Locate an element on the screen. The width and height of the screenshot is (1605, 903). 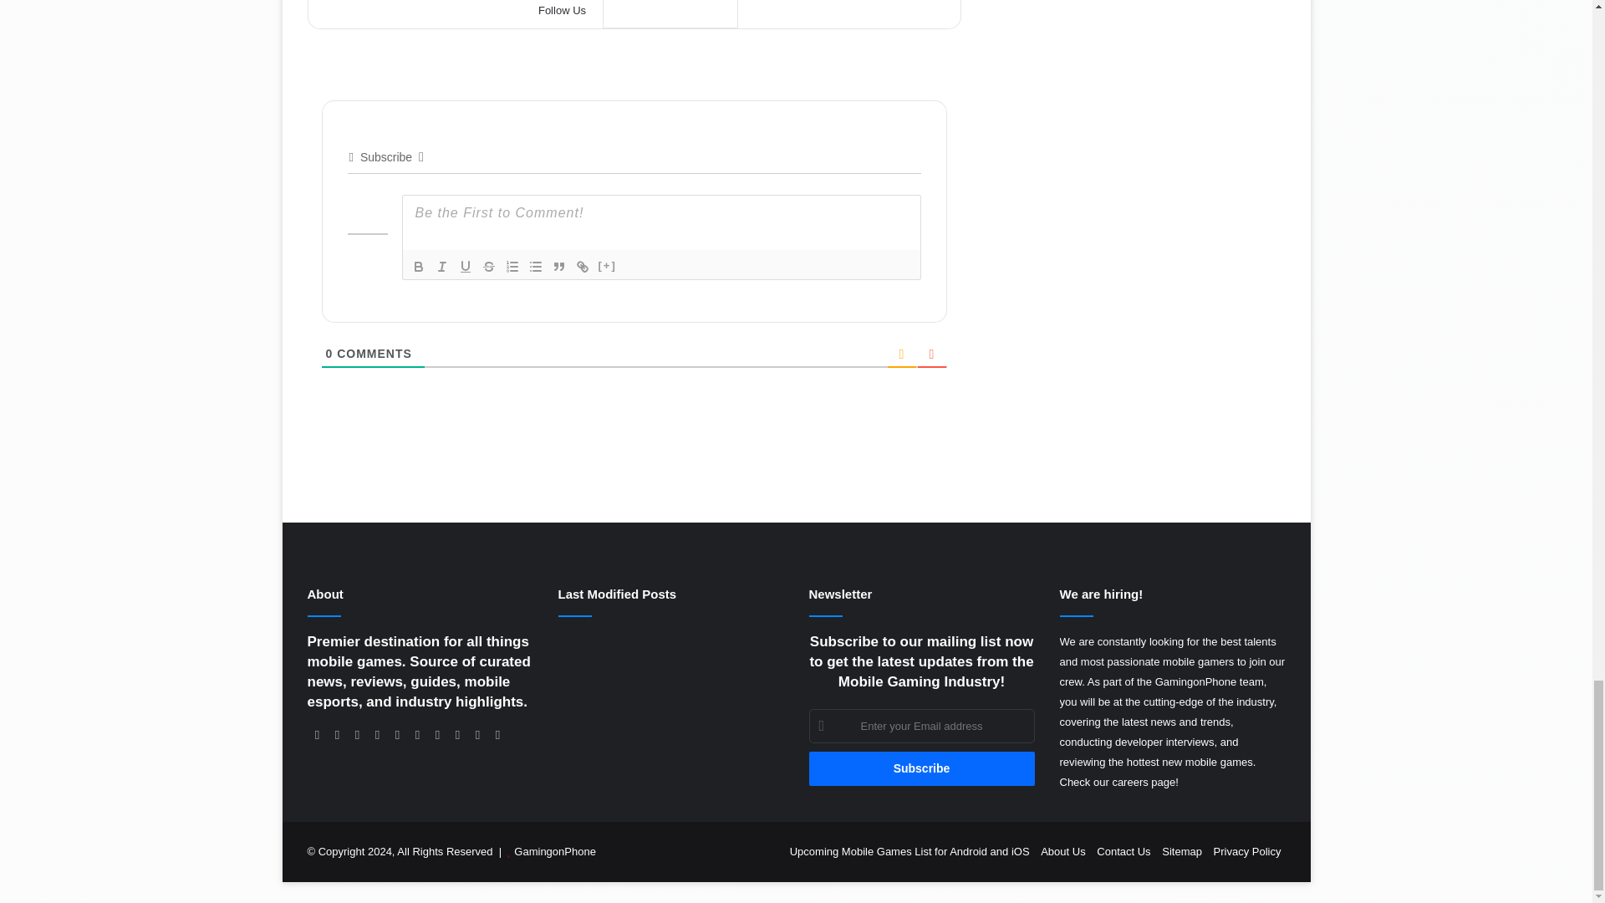
Strike is located at coordinates (488, 266).